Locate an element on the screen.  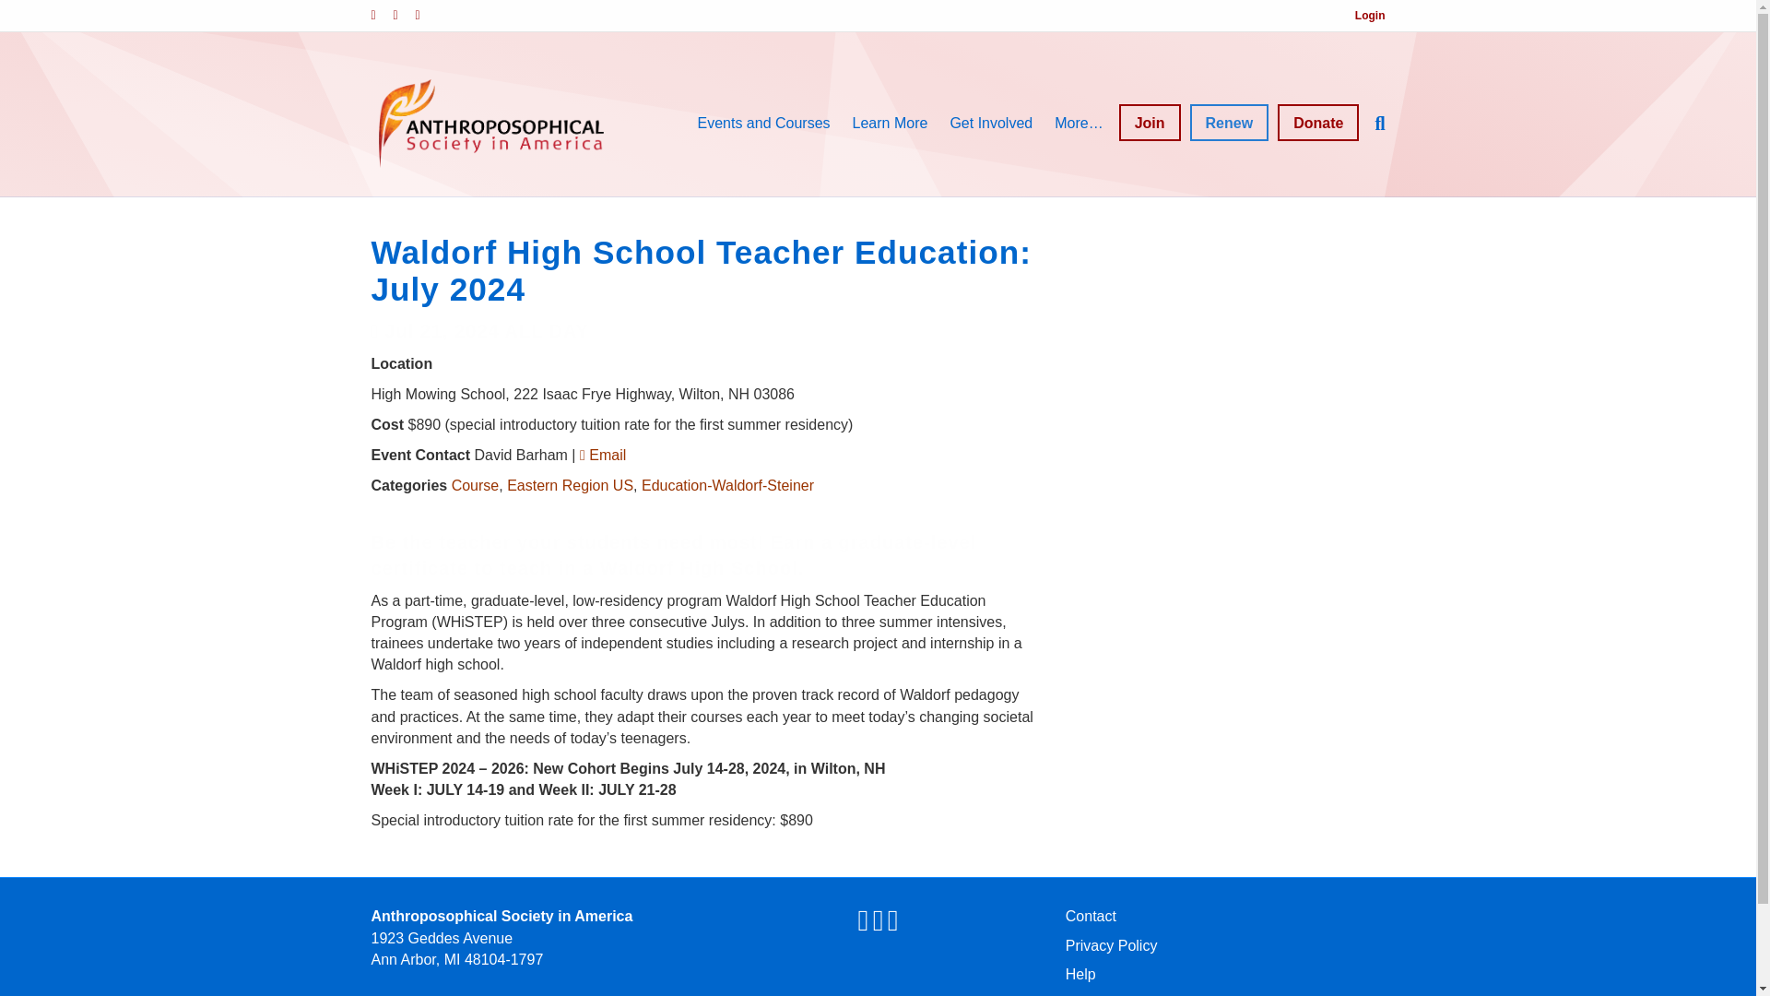
Learn More is located at coordinates (891, 124).